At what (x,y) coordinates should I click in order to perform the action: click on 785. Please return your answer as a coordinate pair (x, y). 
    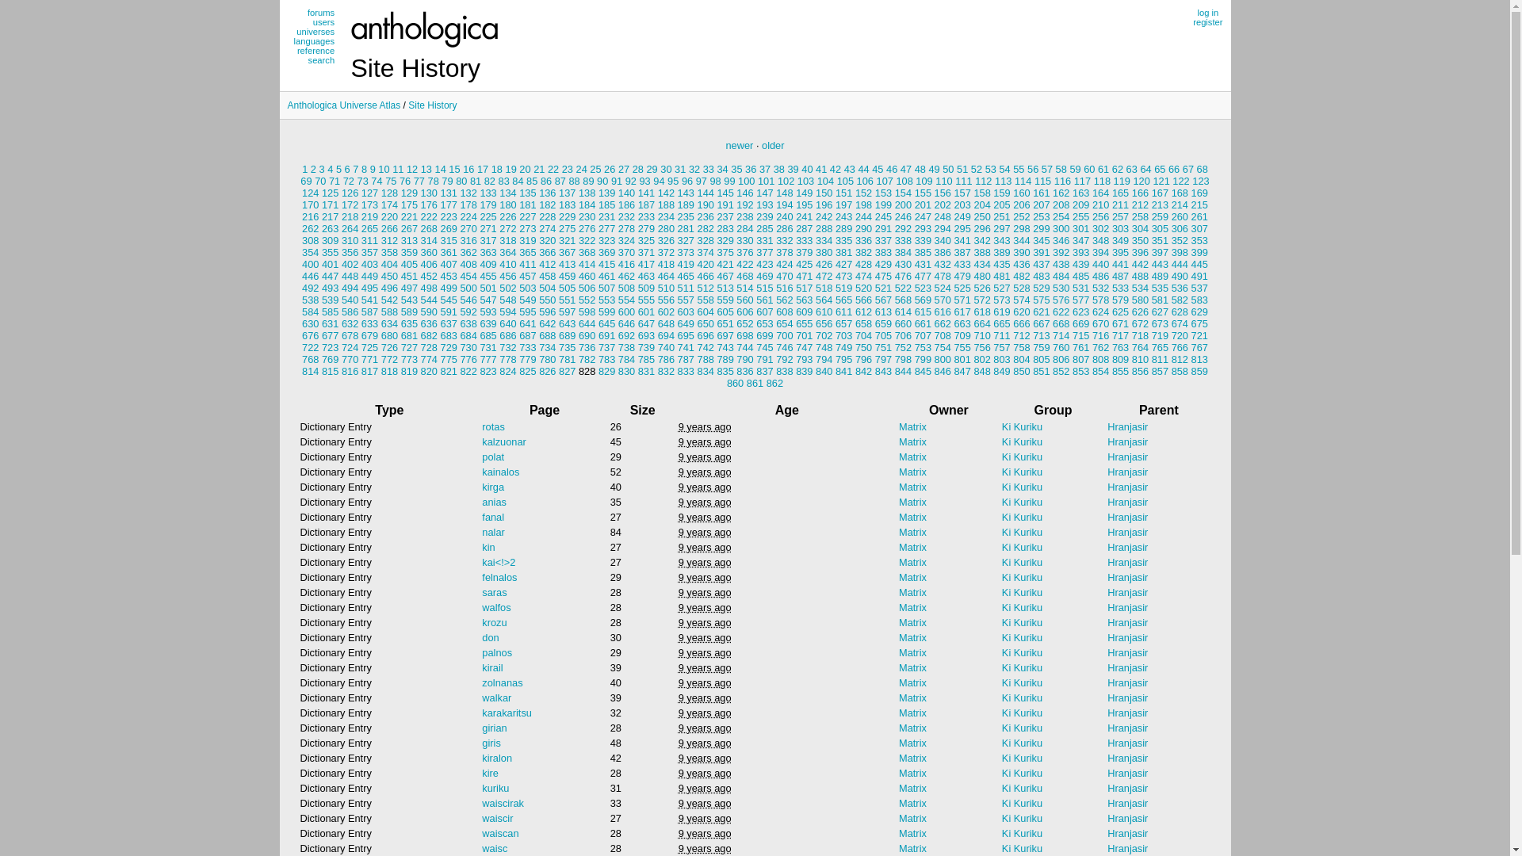
    Looking at the image, I should click on (647, 360).